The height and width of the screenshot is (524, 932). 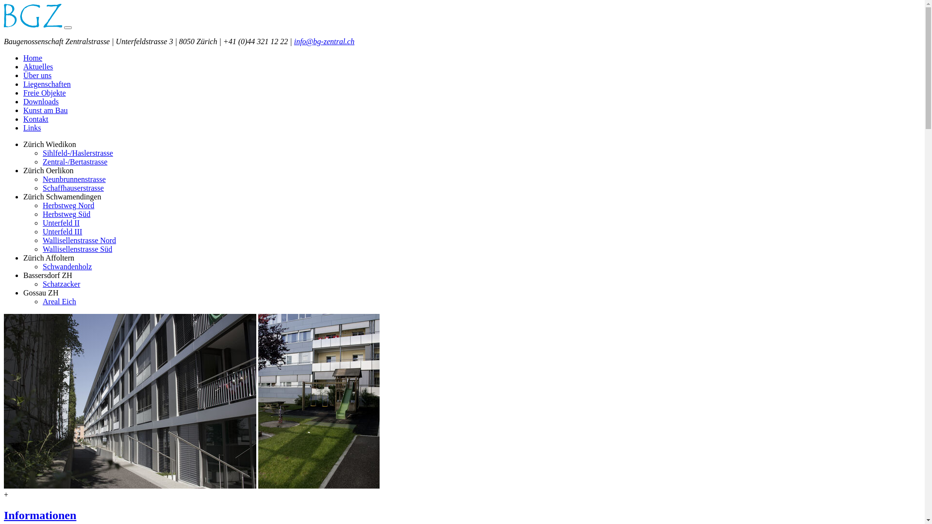 I want to click on Freie Objekte, so click(x=45, y=93).